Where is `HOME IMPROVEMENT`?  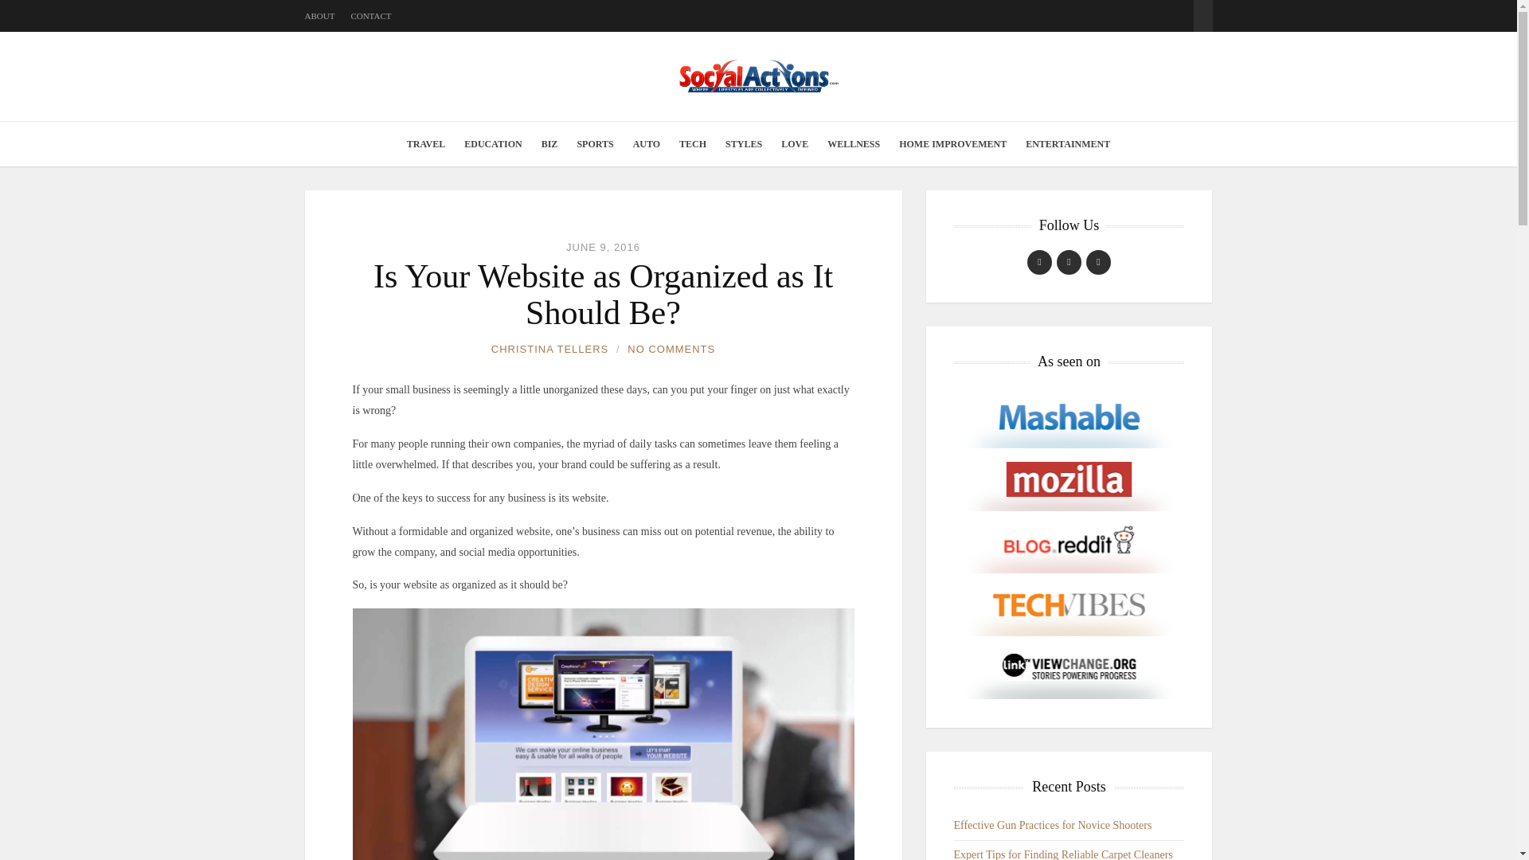
HOME IMPROVEMENT is located at coordinates (952, 144).